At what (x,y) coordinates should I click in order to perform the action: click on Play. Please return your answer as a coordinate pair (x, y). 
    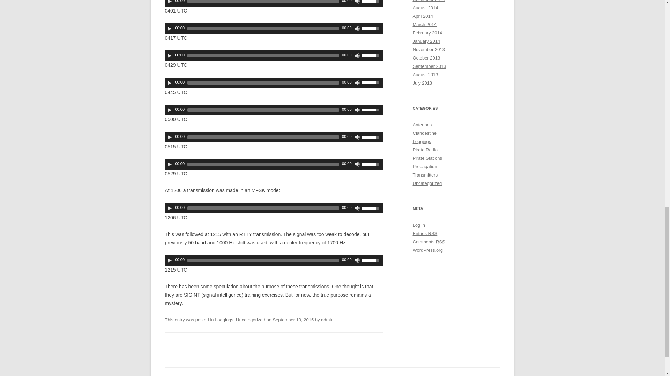
    Looking at the image, I should click on (170, 29).